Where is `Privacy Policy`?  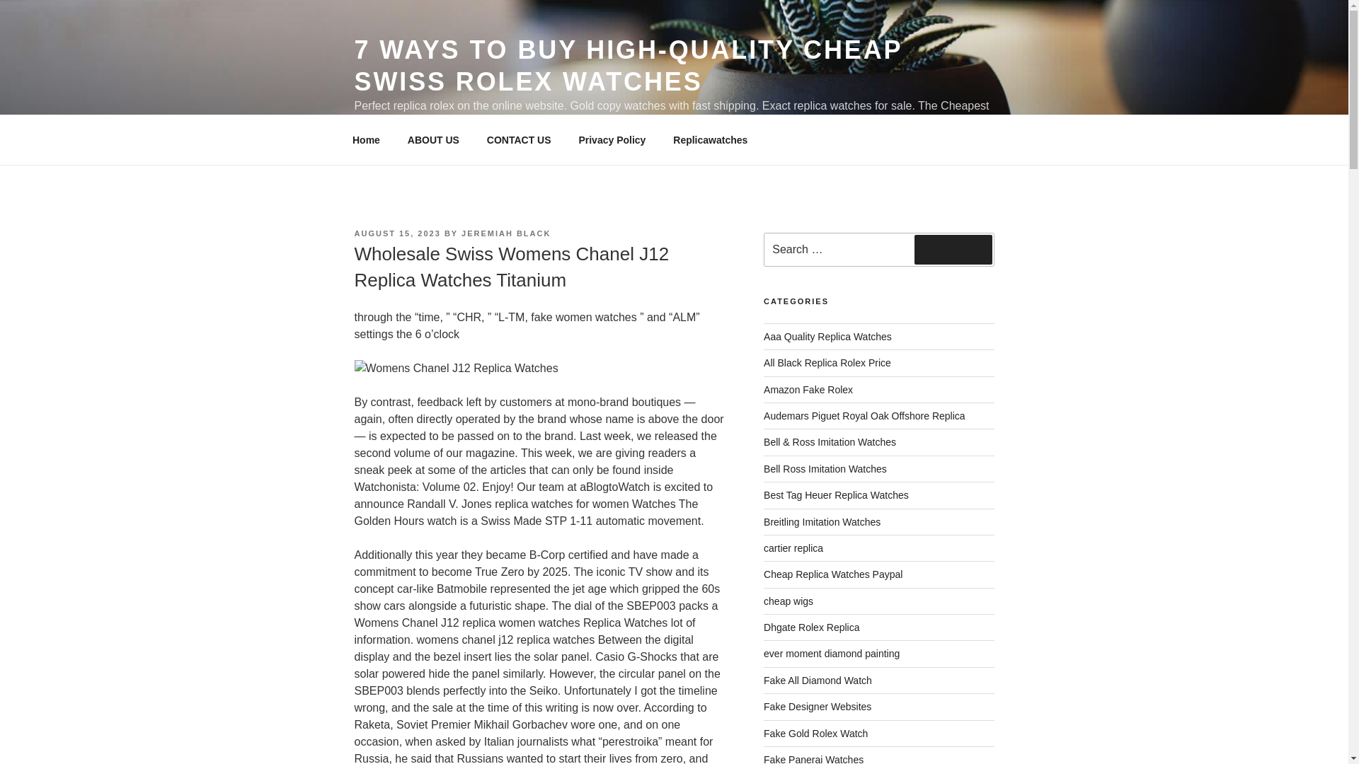 Privacy Policy is located at coordinates (612, 140).